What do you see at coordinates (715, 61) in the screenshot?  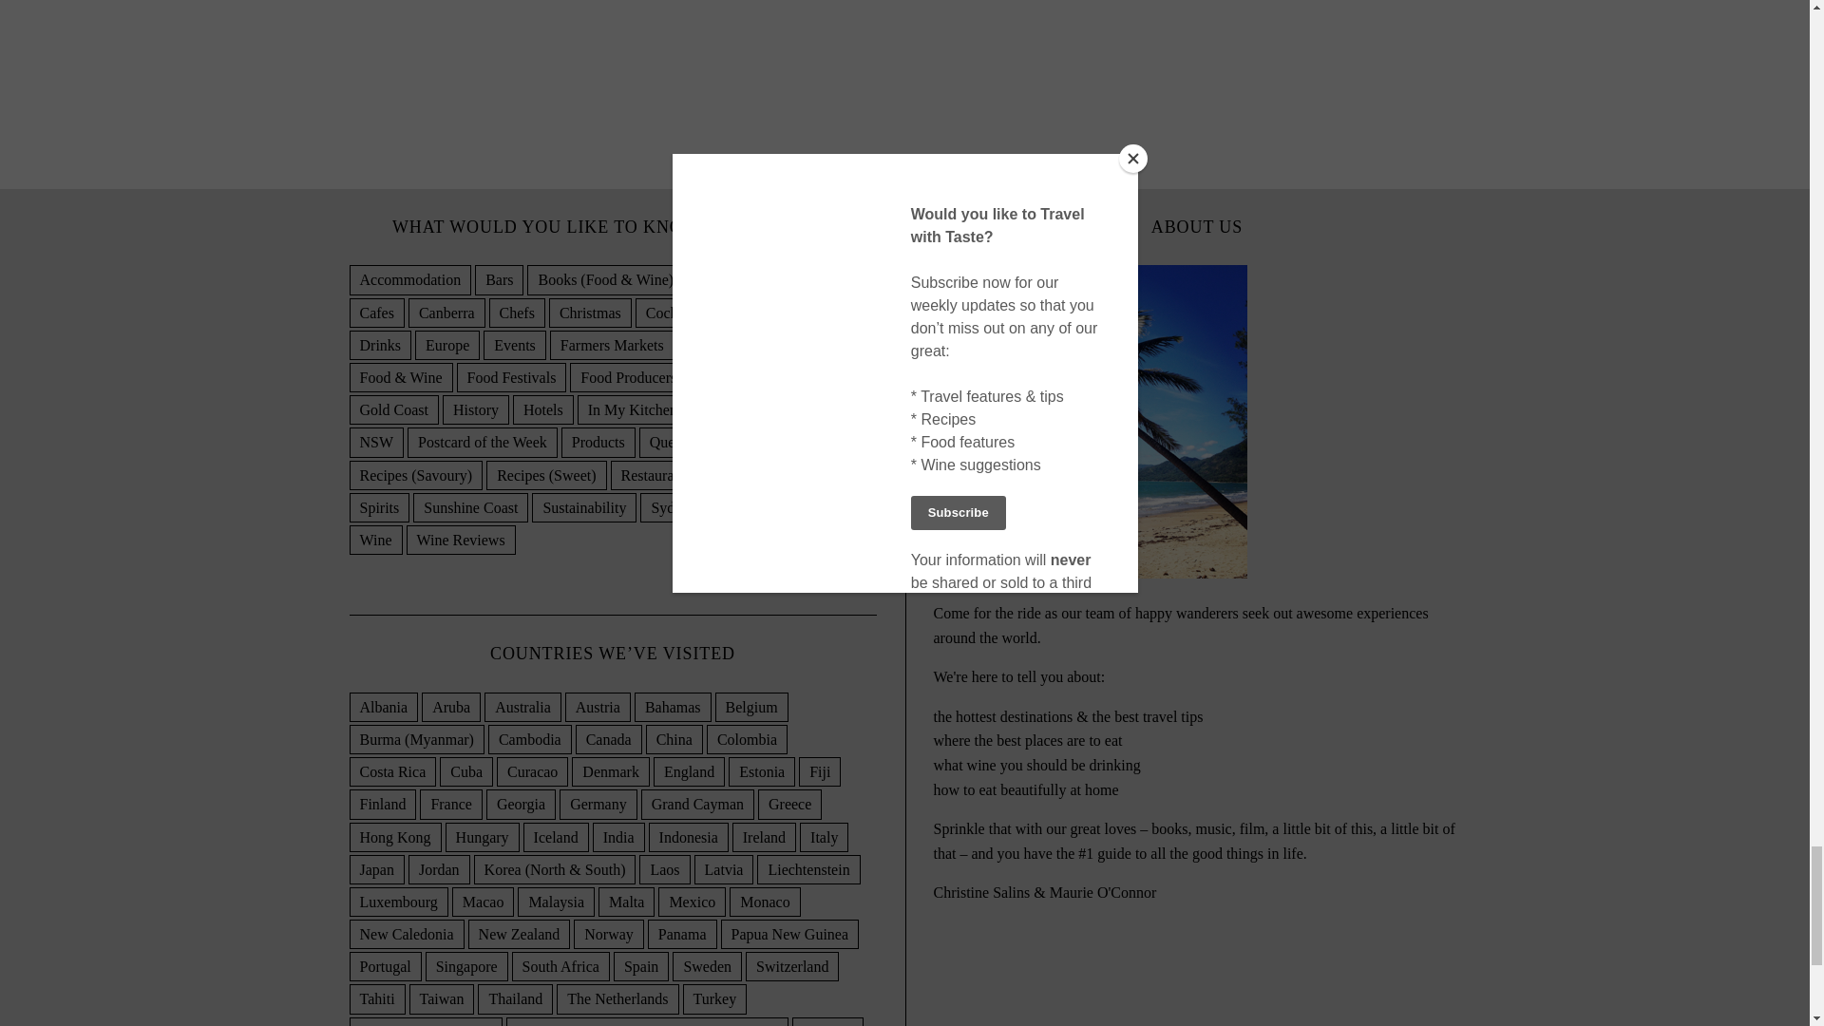 I see `Comment Form` at bounding box center [715, 61].